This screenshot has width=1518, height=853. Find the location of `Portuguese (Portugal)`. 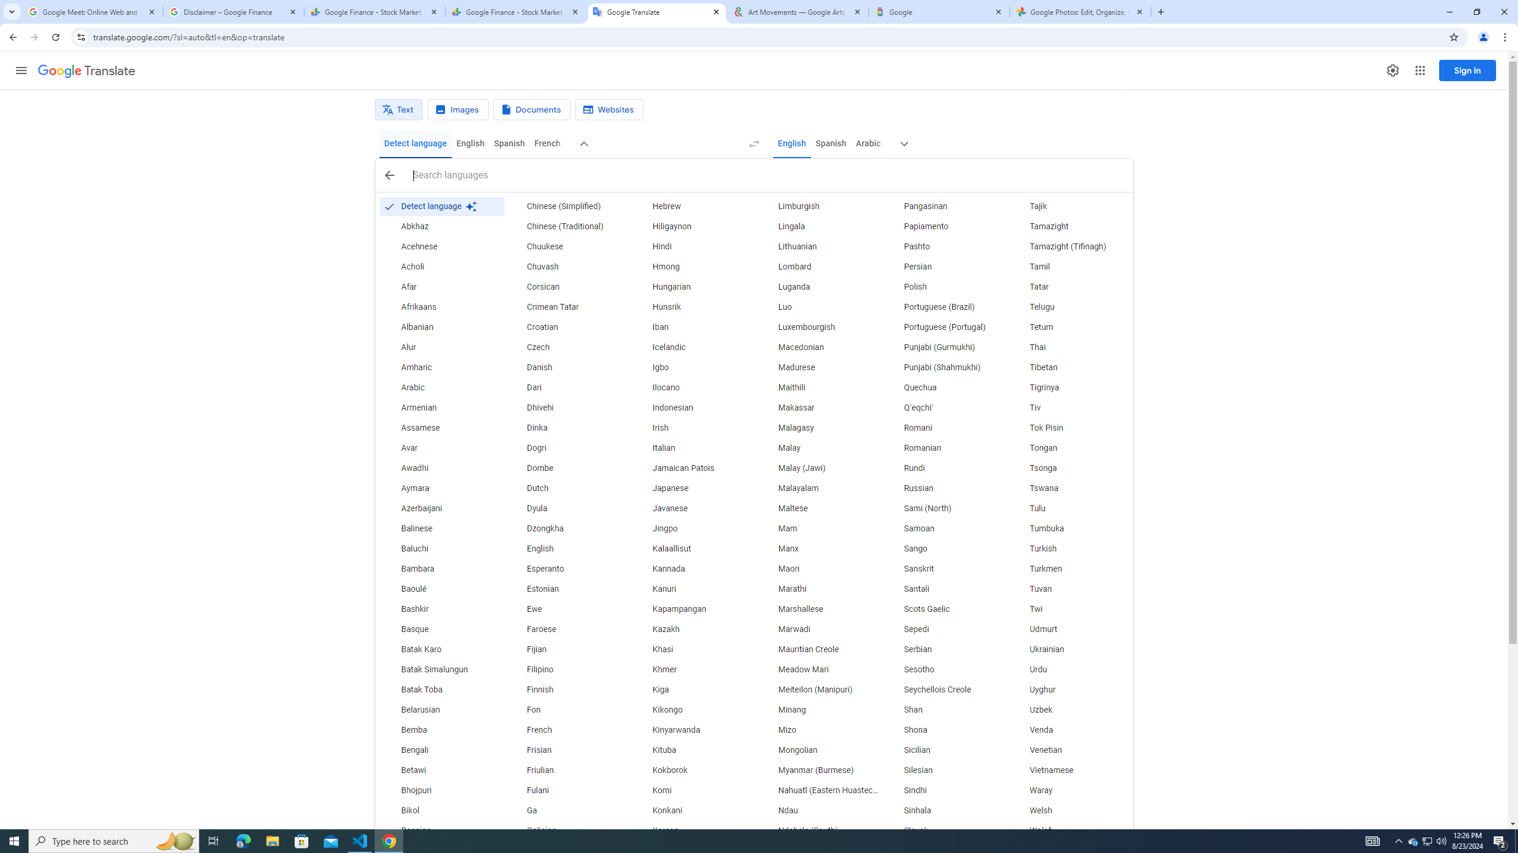

Portuguese (Portugal) is located at coordinates (945, 327).